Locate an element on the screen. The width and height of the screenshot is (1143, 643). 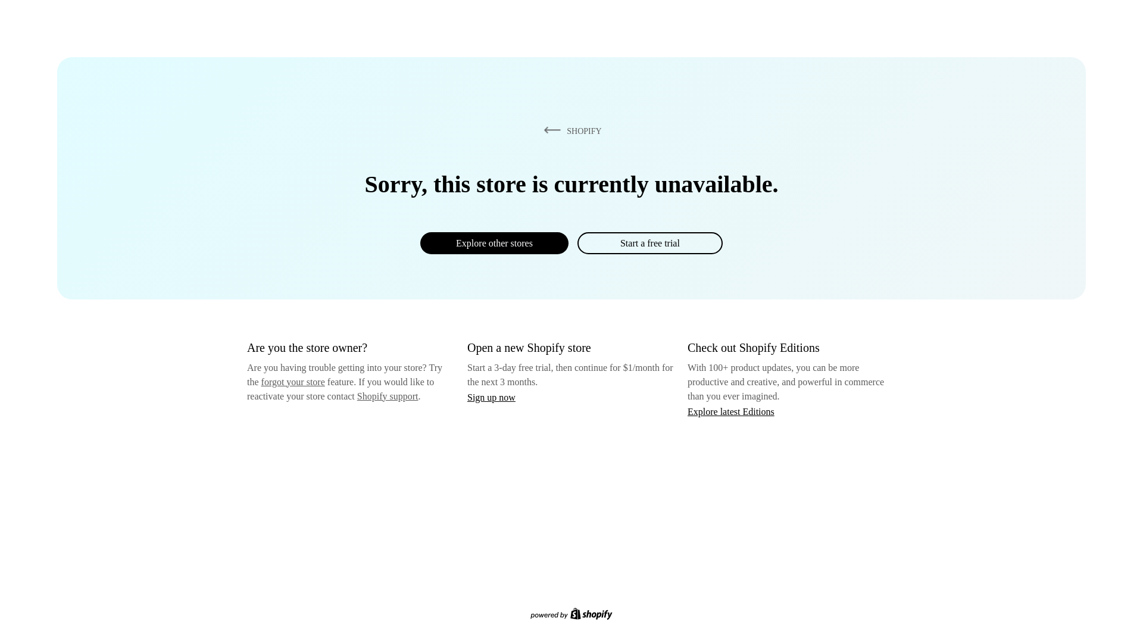
Sign up now is located at coordinates (491, 397).